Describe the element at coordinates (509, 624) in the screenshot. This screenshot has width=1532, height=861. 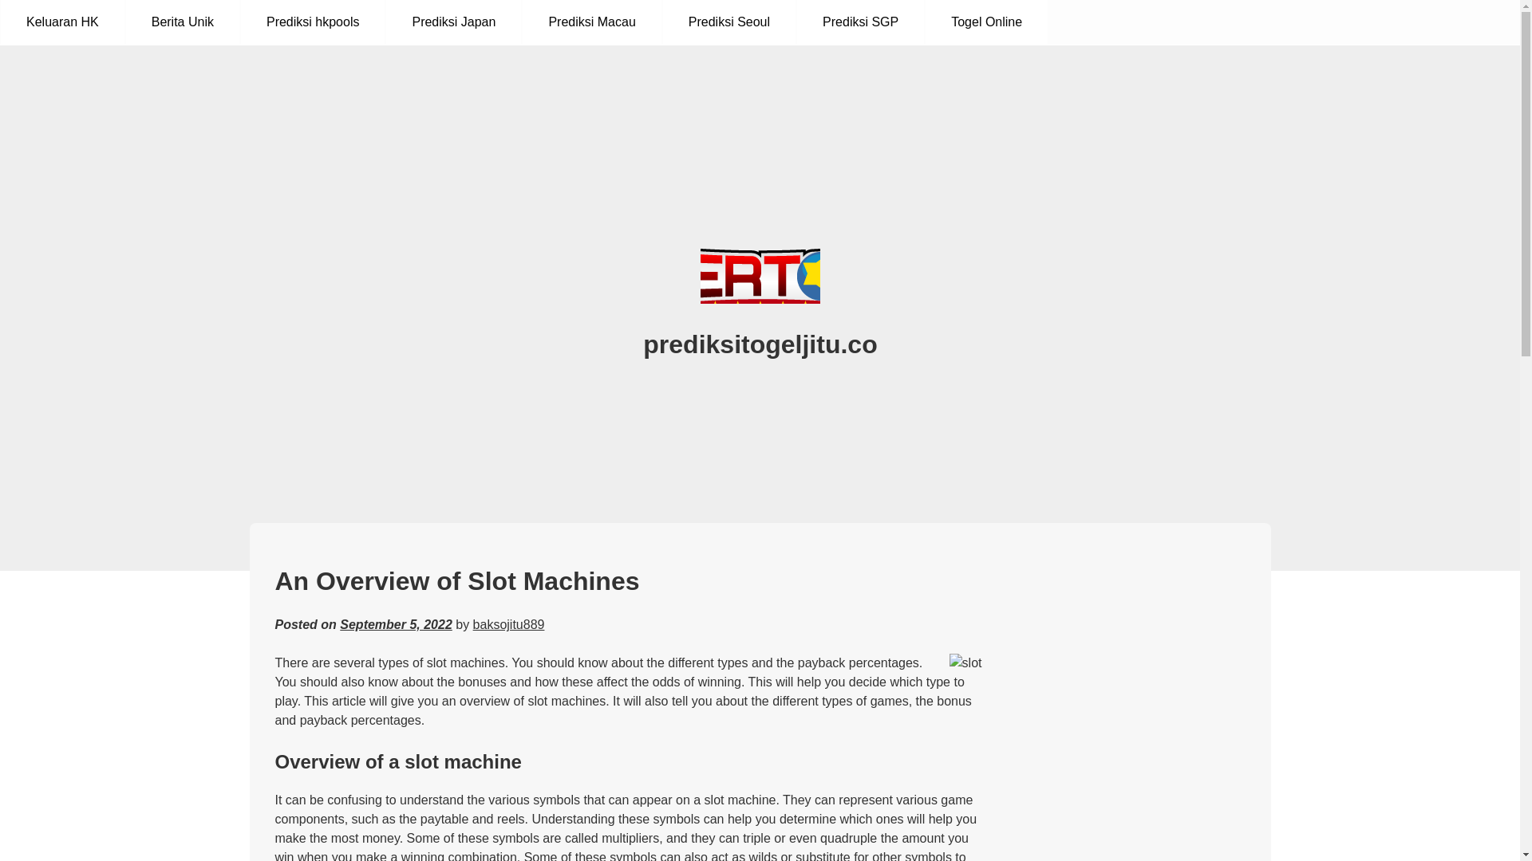
I see `baksojitu889` at that location.